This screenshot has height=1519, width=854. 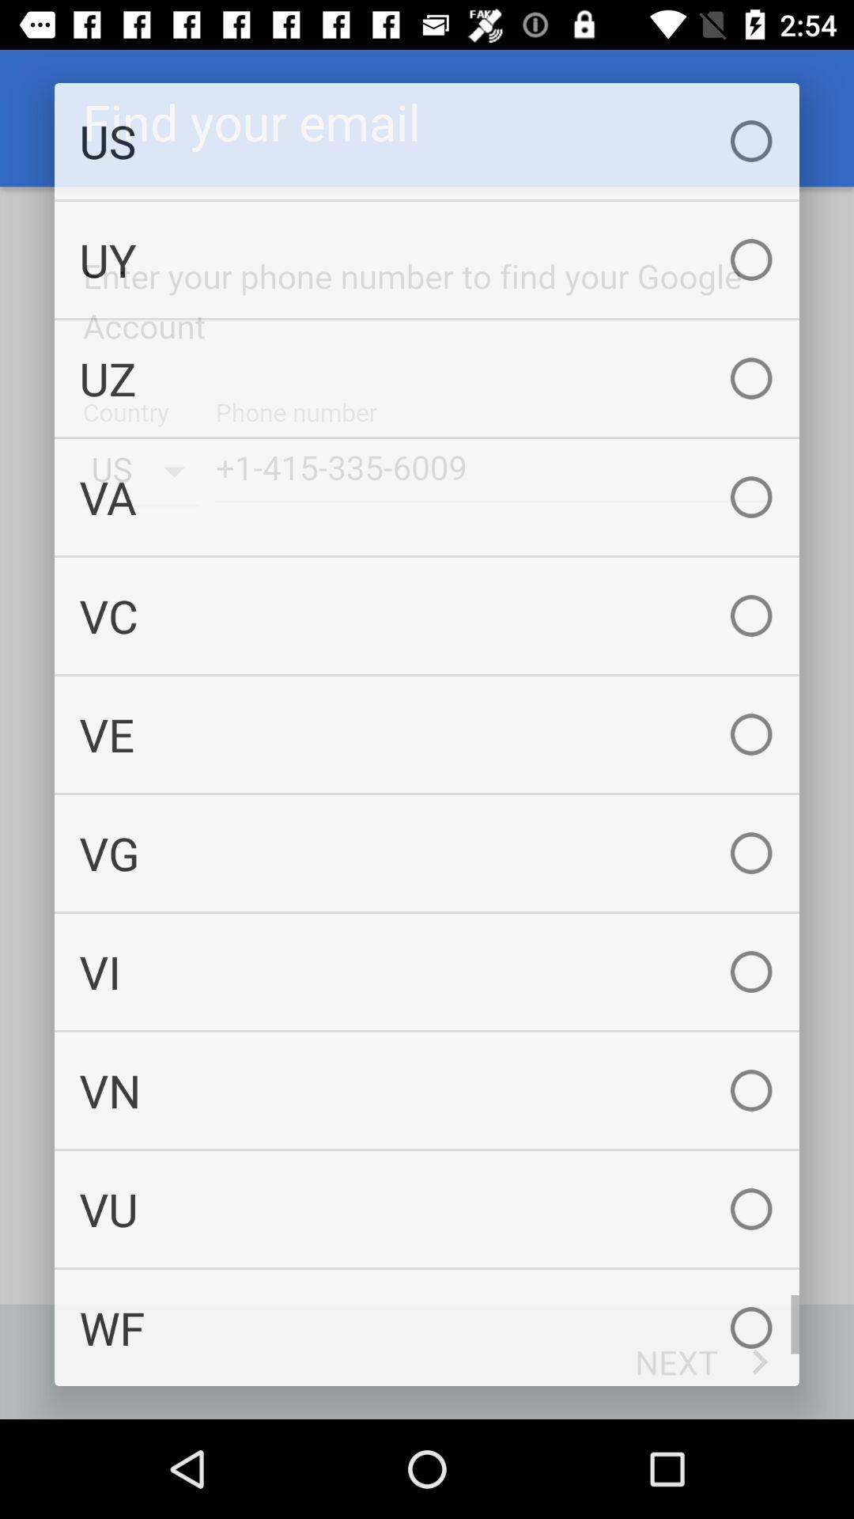 What do you see at coordinates (427, 378) in the screenshot?
I see `turn off the icon below uy checkbox` at bounding box center [427, 378].